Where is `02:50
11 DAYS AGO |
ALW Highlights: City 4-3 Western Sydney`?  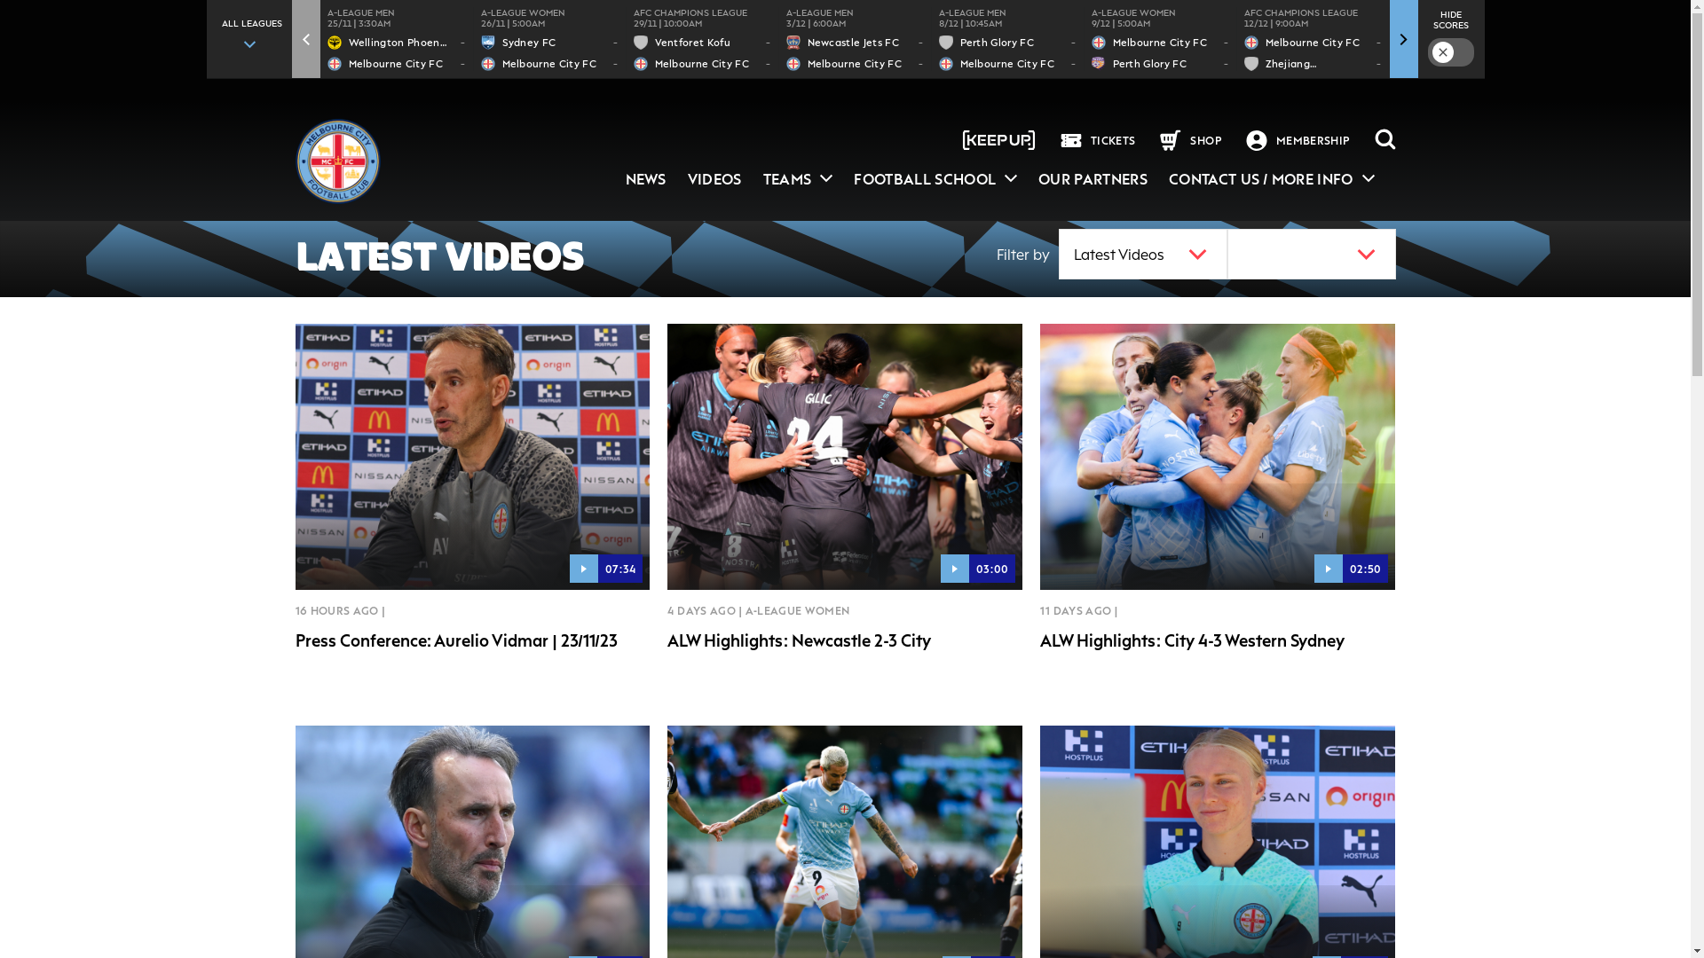
02:50
11 DAYS AGO |
ALW Highlights: City 4-3 Western Sydney is located at coordinates (1218, 493).